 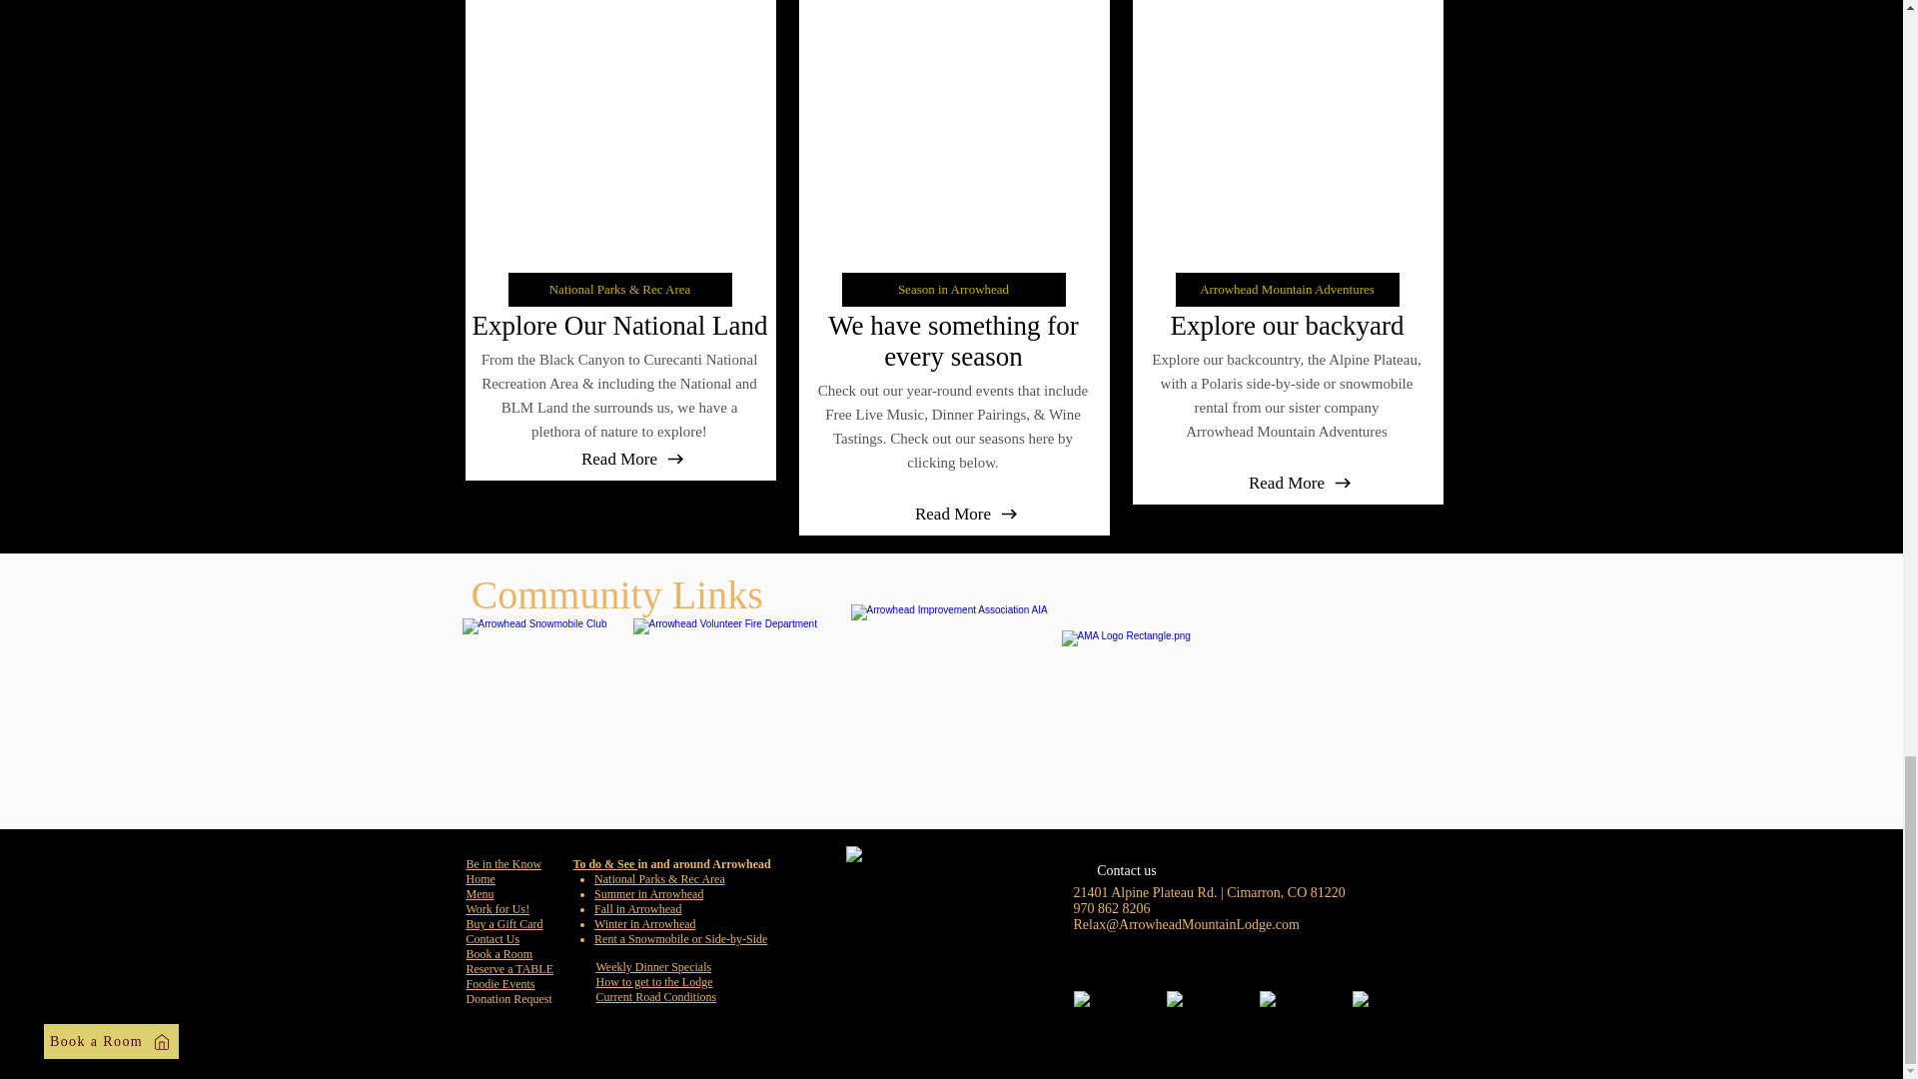 I want to click on Read More, so click(x=619, y=460).